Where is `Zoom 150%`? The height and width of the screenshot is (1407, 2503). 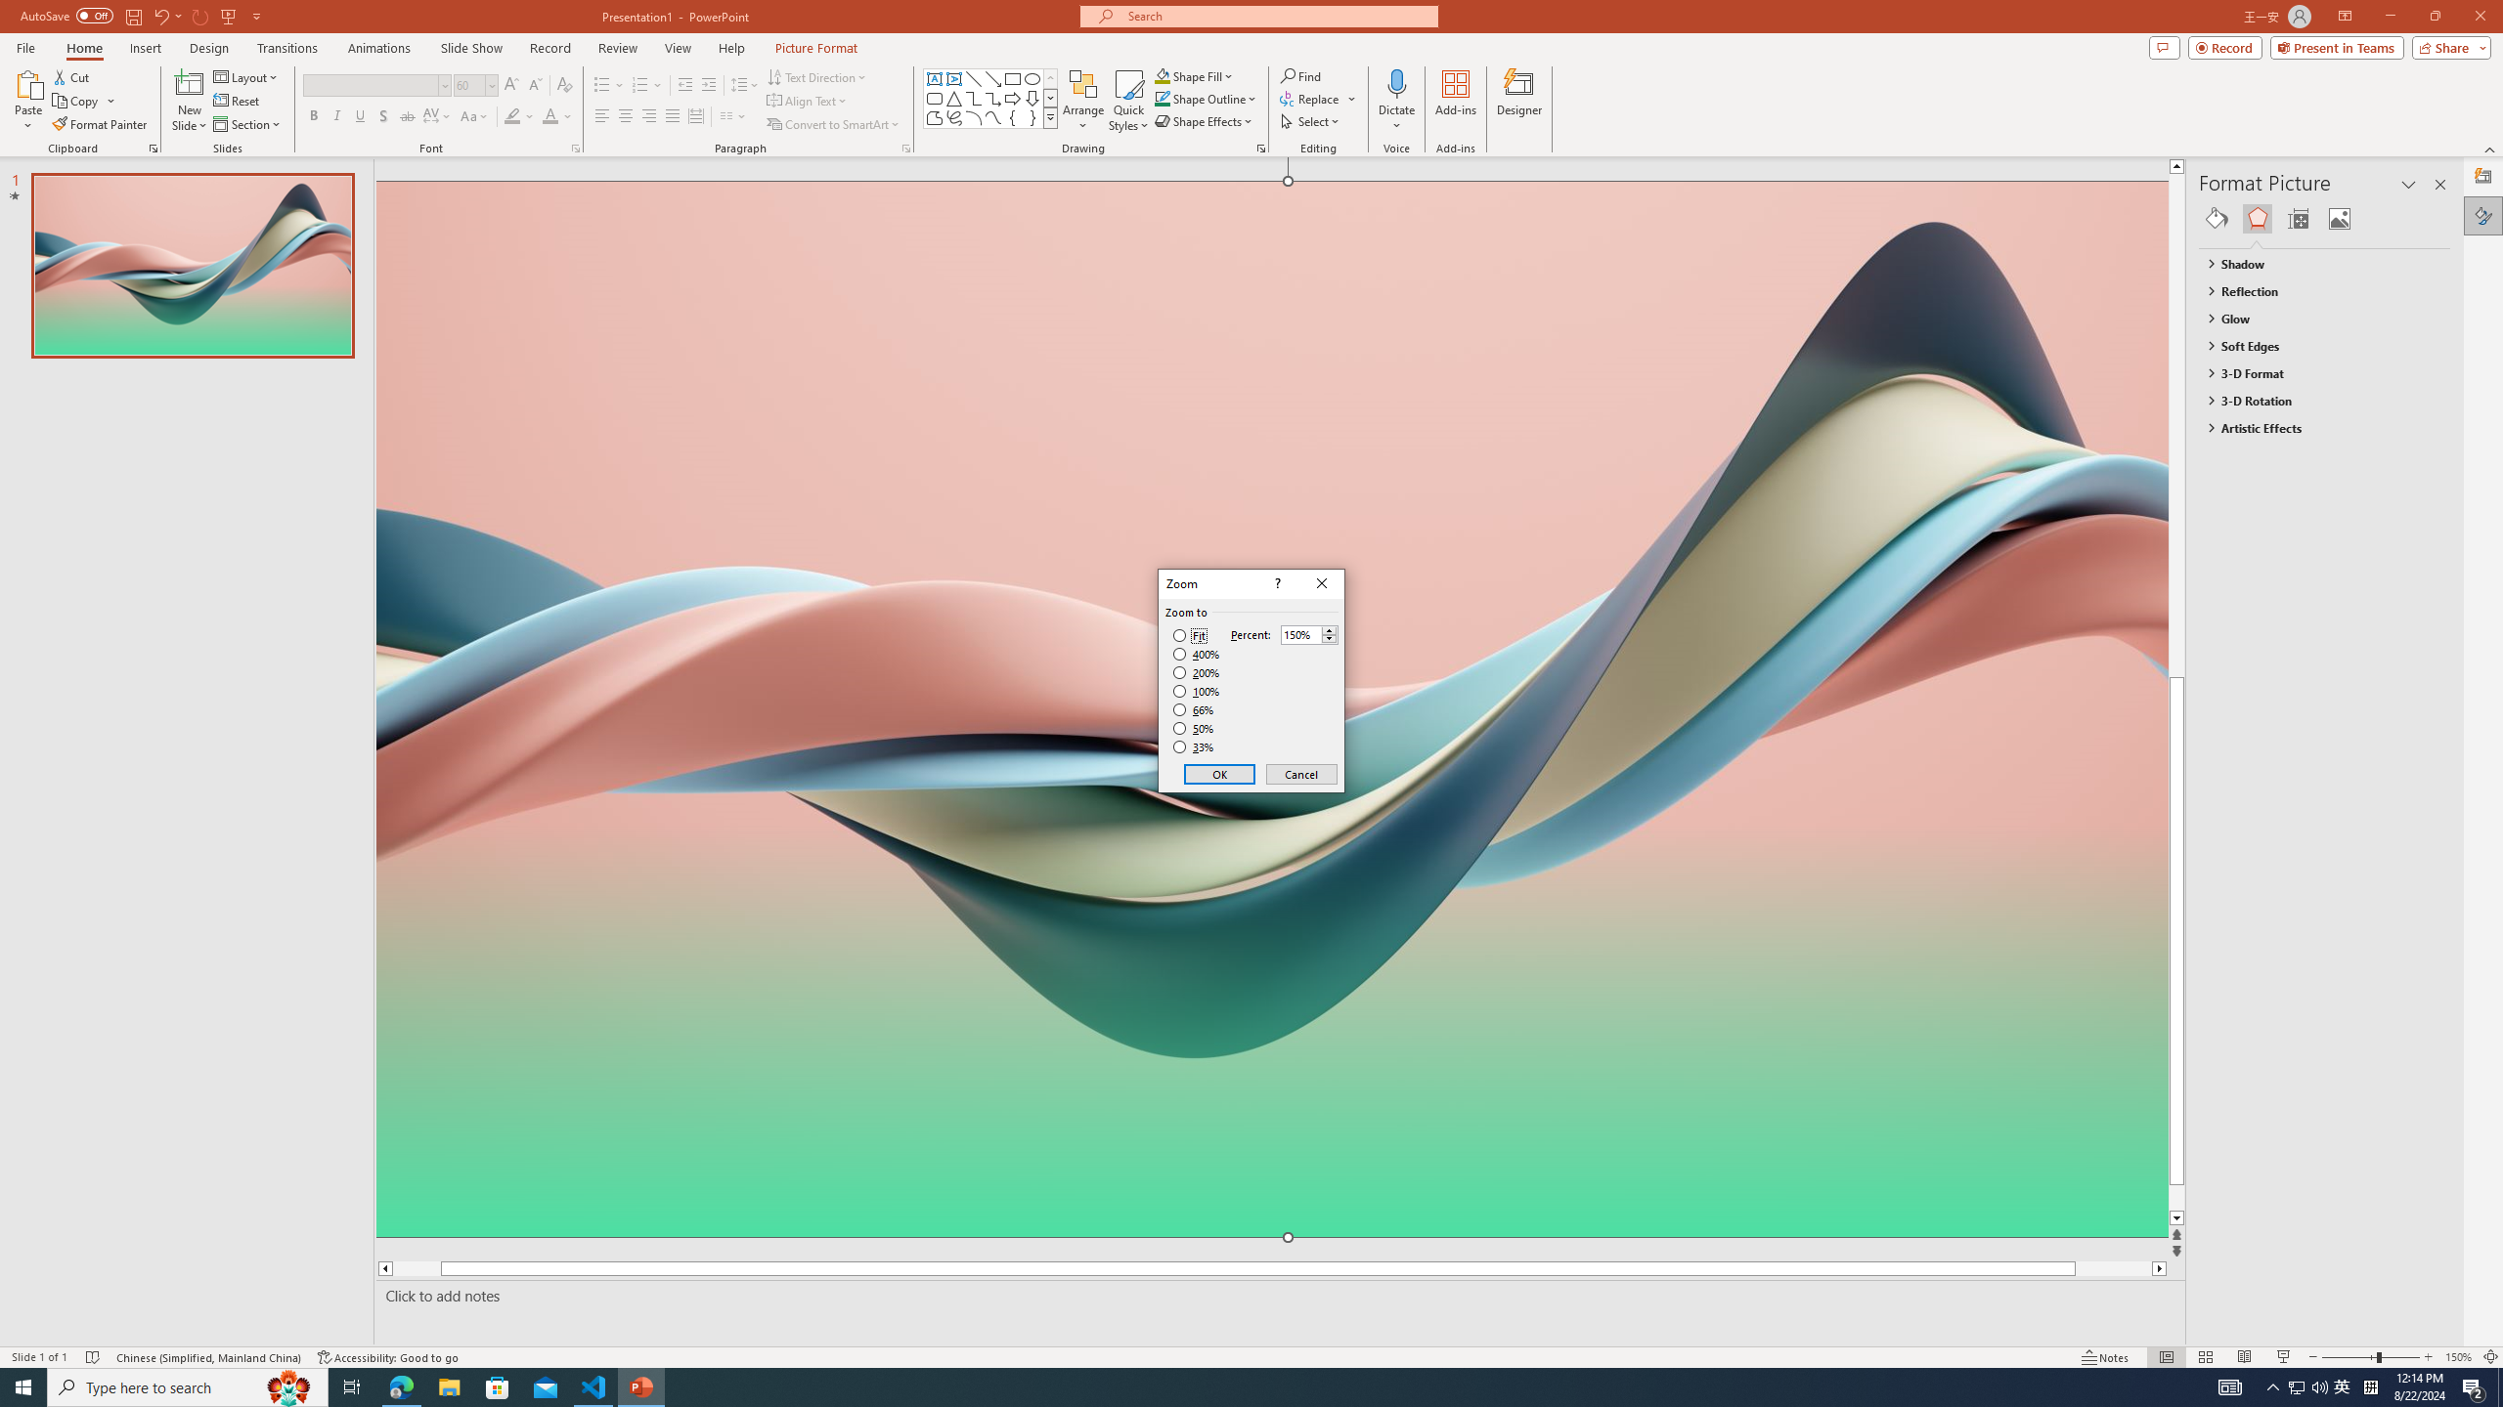 Zoom 150% is located at coordinates (2458, 1357).